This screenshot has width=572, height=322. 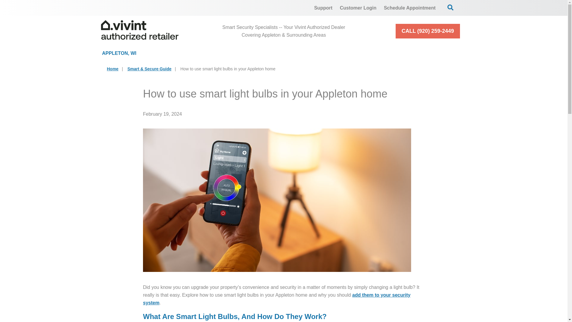 What do you see at coordinates (340, 53) in the screenshot?
I see `Smart Home Automation` at bounding box center [340, 53].